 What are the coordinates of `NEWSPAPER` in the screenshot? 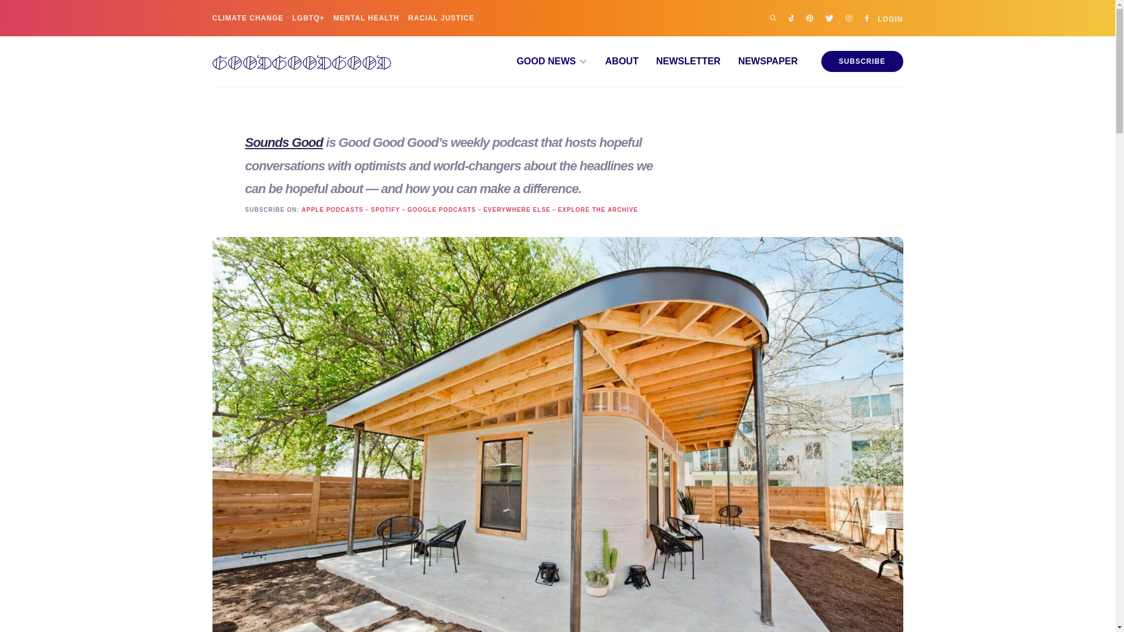 It's located at (759, 61).